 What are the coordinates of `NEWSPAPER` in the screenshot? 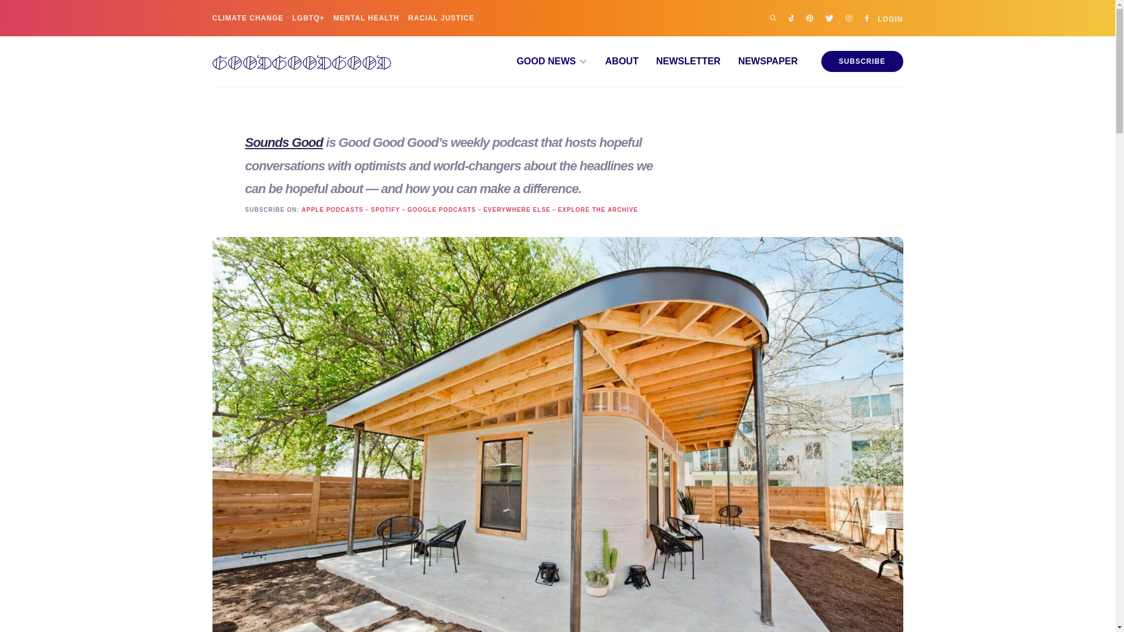 It's located at (759, 61).